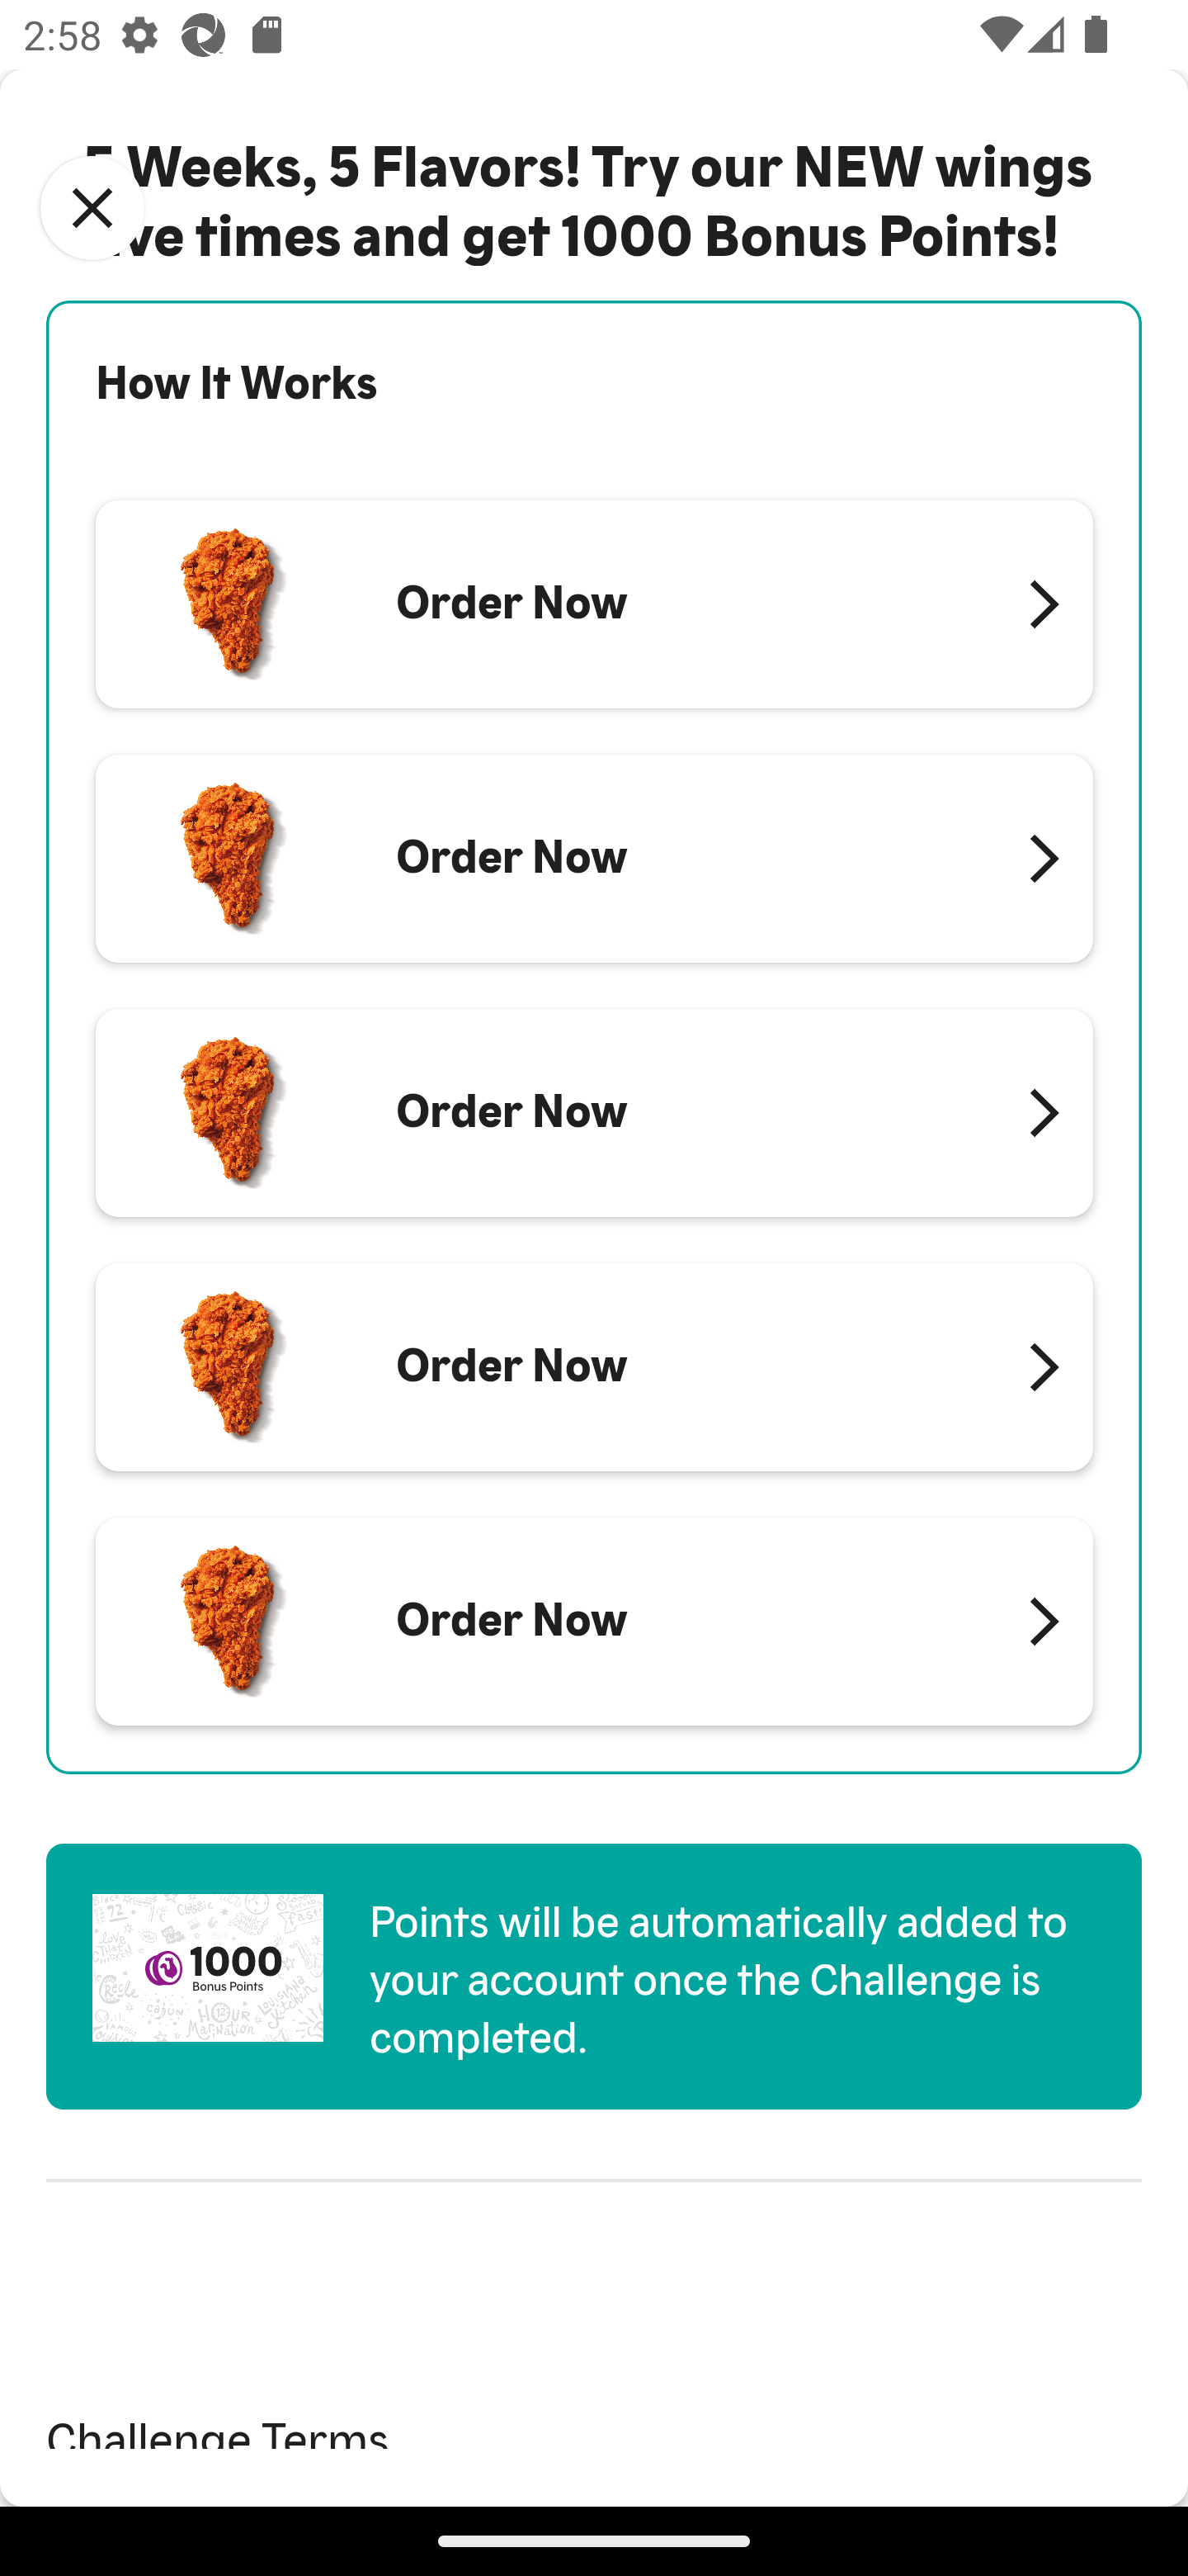  What do you see at coordinates (594, 1366) in the screenshot?
I see `Order Now` at bounding box center [594, 1366].